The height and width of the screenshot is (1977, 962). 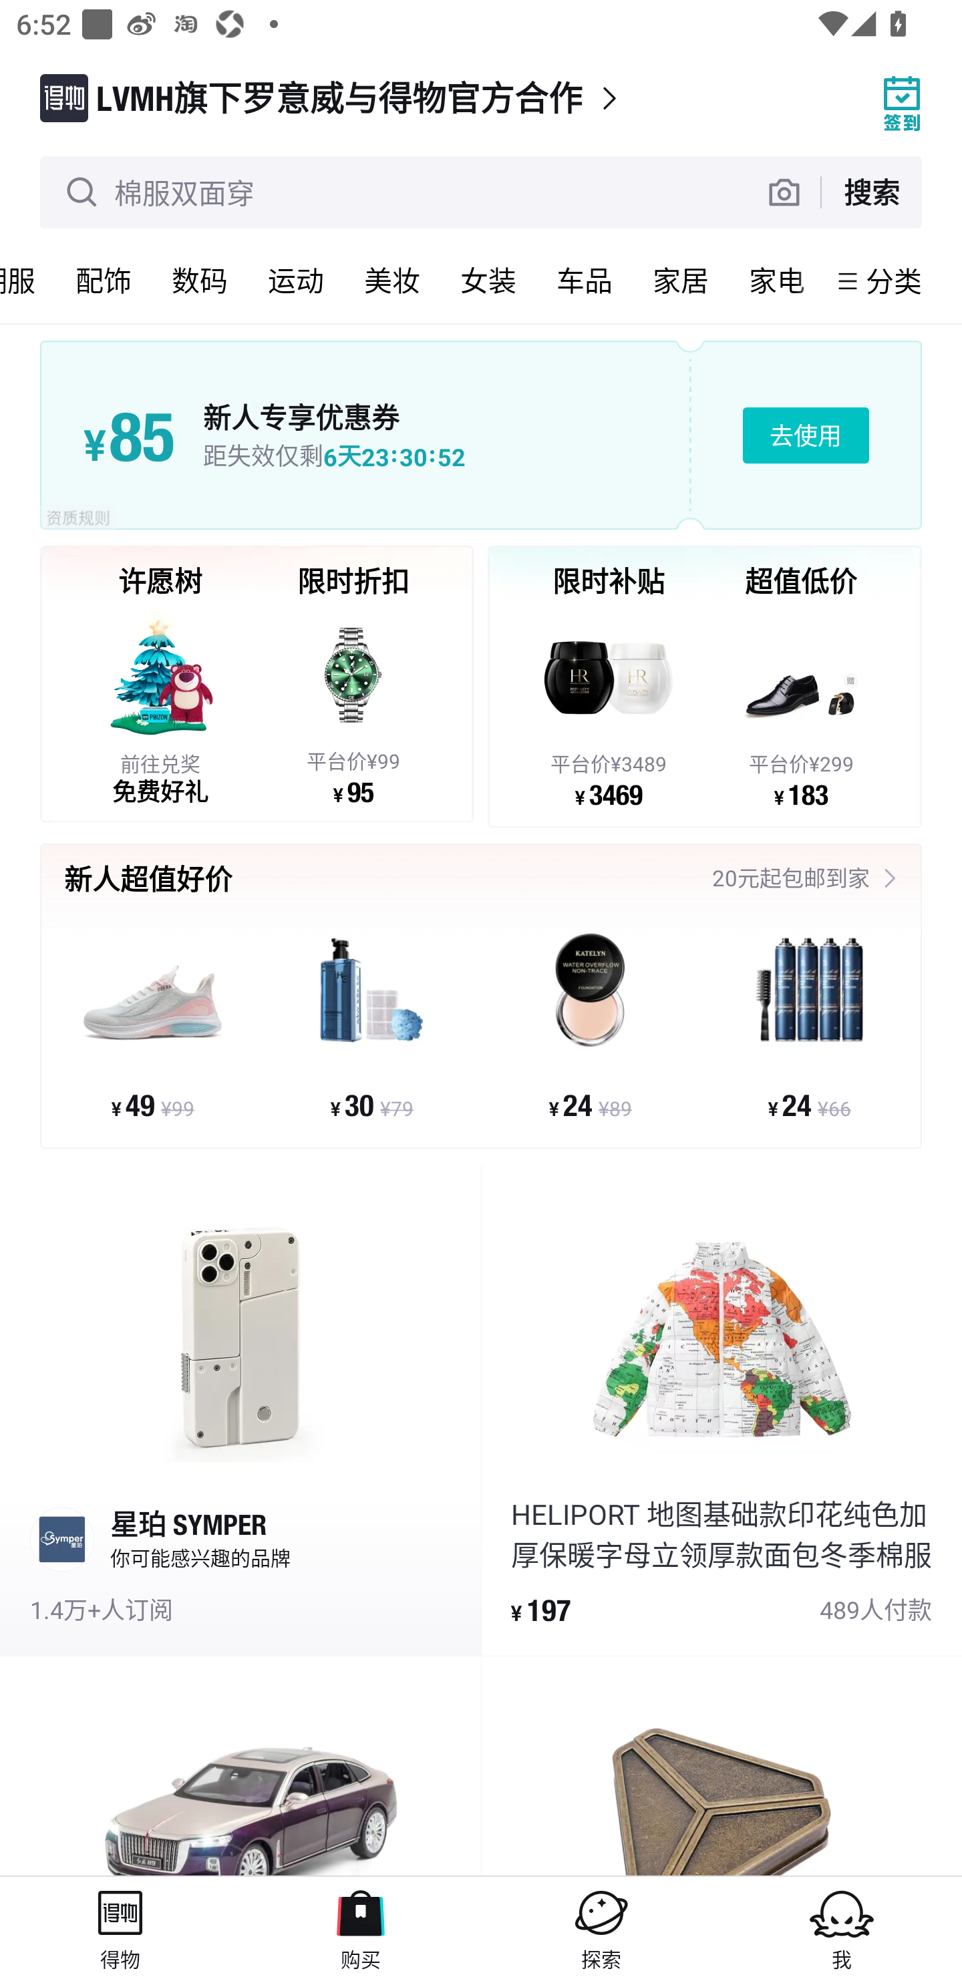 I want to click on 运动, so click(x=296, y=281).